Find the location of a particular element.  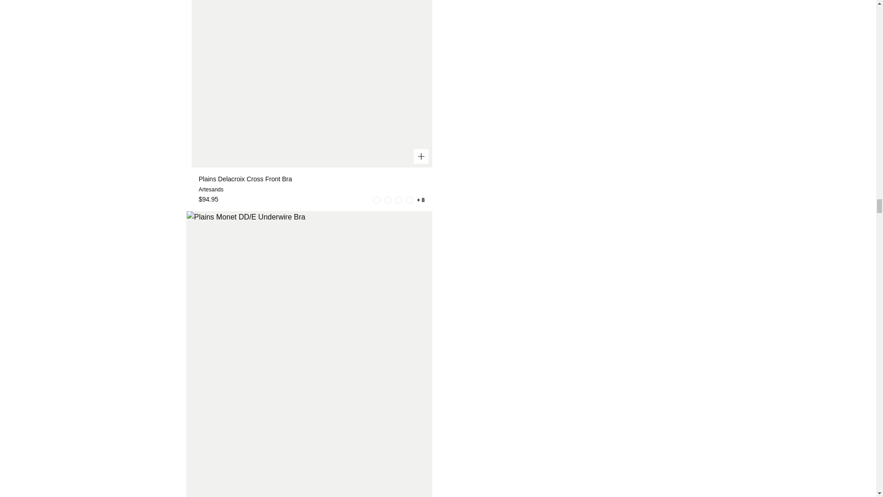

D'Avignon Delacroix Cross Front Bra Swatch is located at coordinates (398, 200).